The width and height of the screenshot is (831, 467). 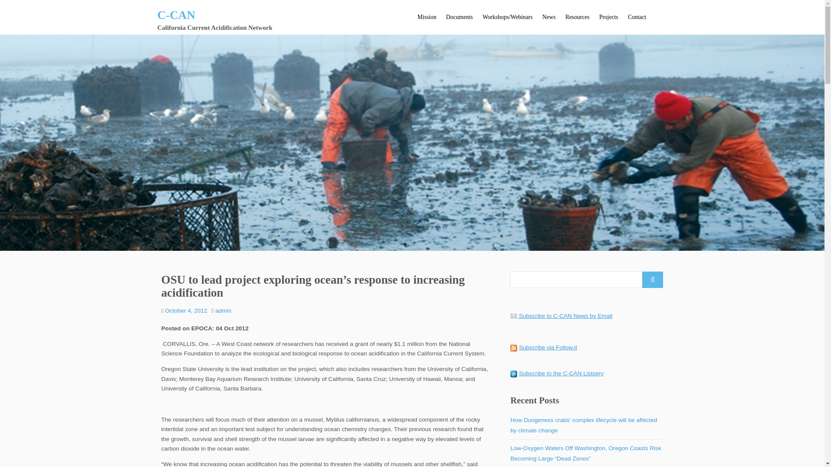 What do you see at coordinates (577, 17) in the screenshot?
I see `Resources` at bounding box center [577, 17].